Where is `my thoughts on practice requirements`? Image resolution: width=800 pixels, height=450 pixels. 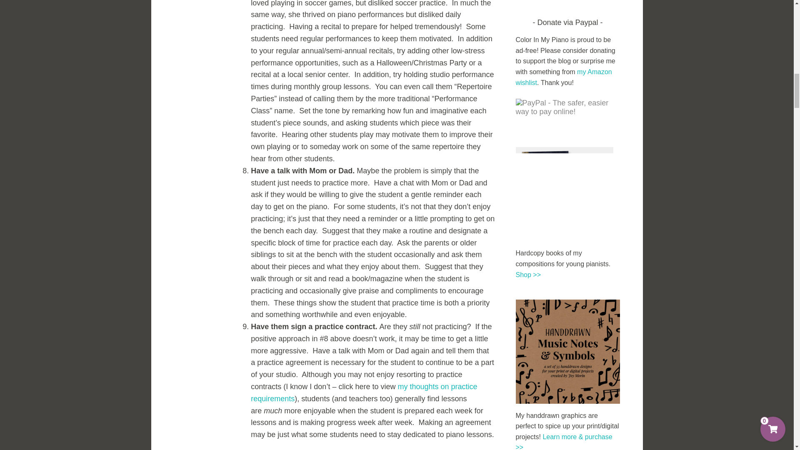 my thoughts on practice requirements is located at coordinates (364, 392).